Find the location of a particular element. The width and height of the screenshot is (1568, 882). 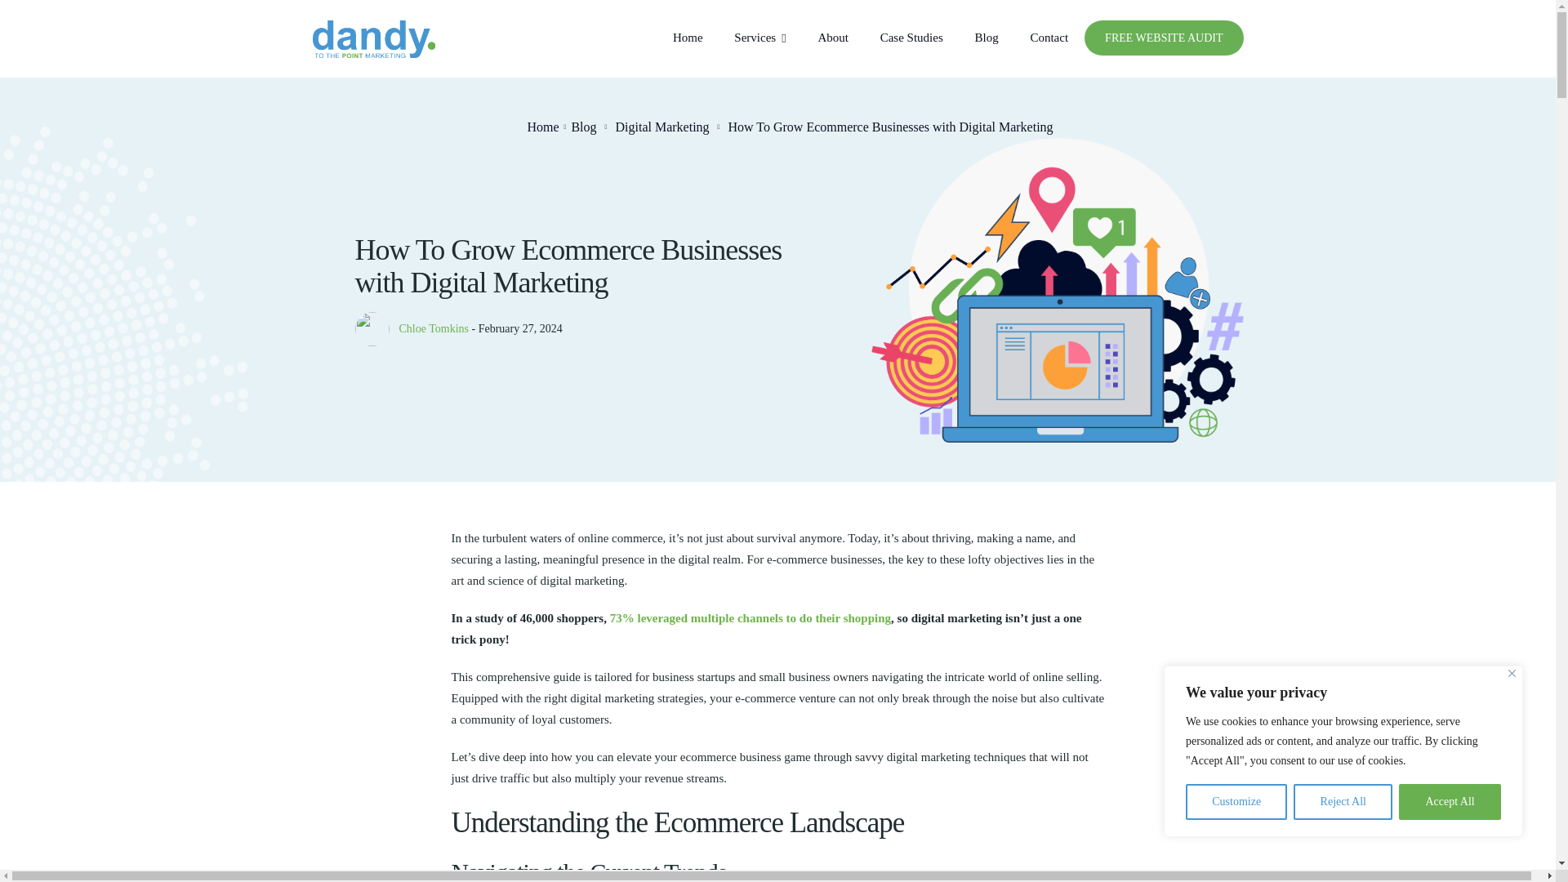

Accept All is located at coordinates (1449, 802).